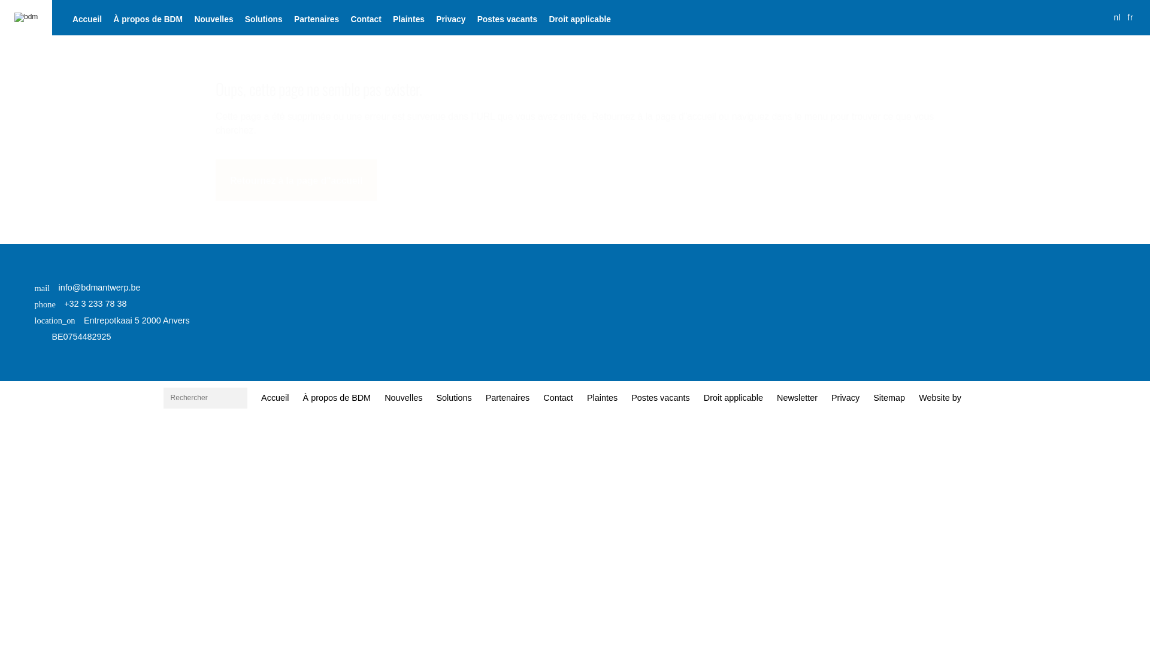  I want to click on Nouvelles, so click(214, 19).